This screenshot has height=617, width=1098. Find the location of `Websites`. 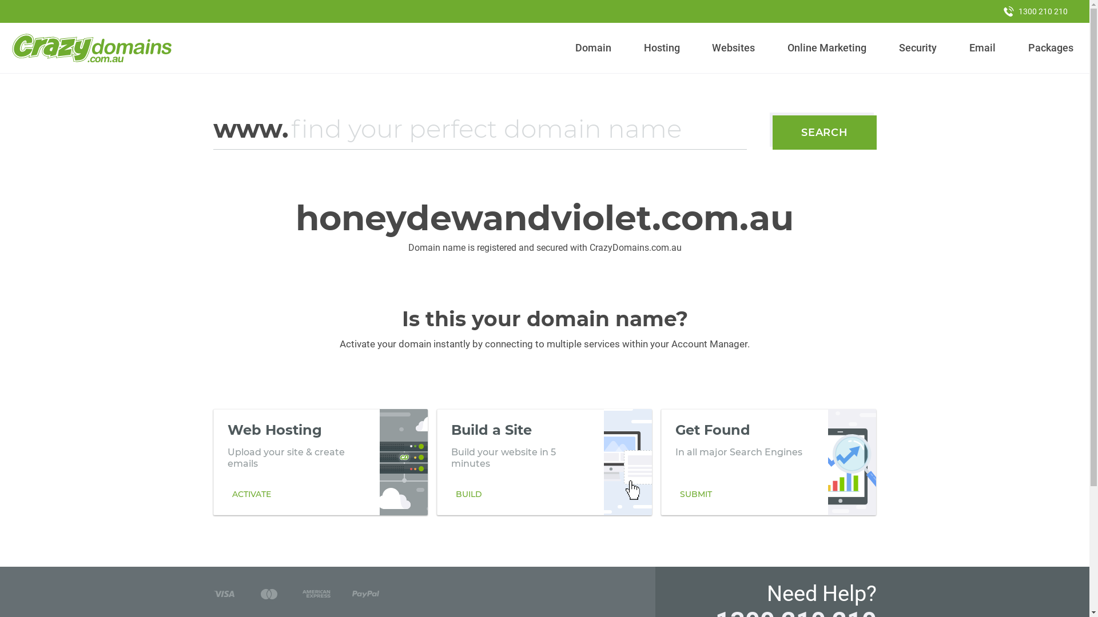

Websites is located at coordinates (734, 48).